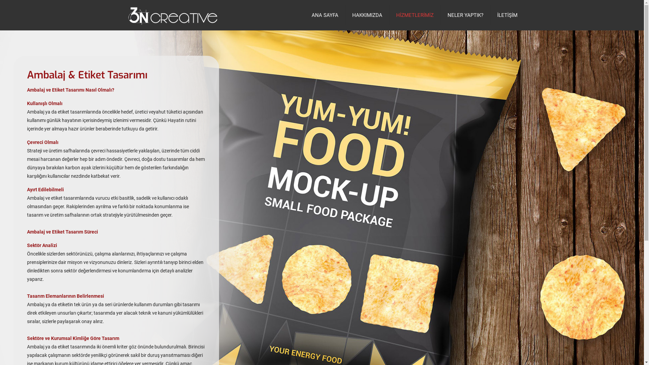  I want to click on HAKKIMIZDA, so click(367, 15).